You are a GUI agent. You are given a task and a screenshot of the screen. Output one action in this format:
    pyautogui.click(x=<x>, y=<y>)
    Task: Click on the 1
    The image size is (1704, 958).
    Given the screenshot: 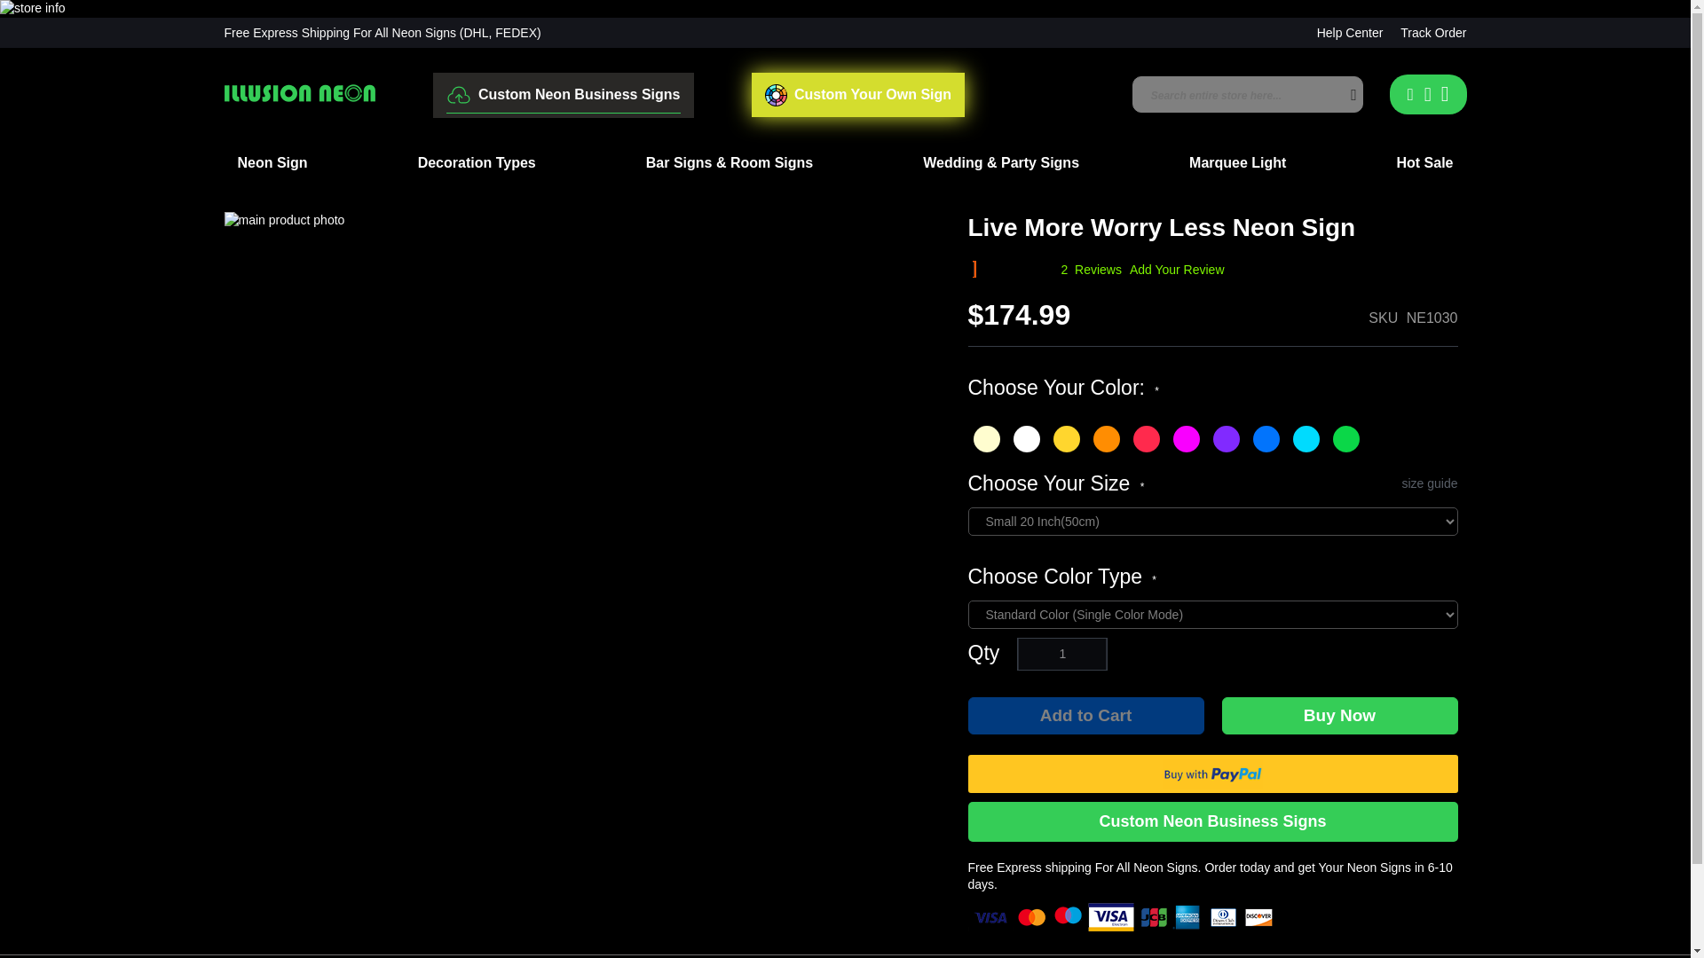 What is the action you would take?
    pyautogui.click(x=1061, y=654)
    